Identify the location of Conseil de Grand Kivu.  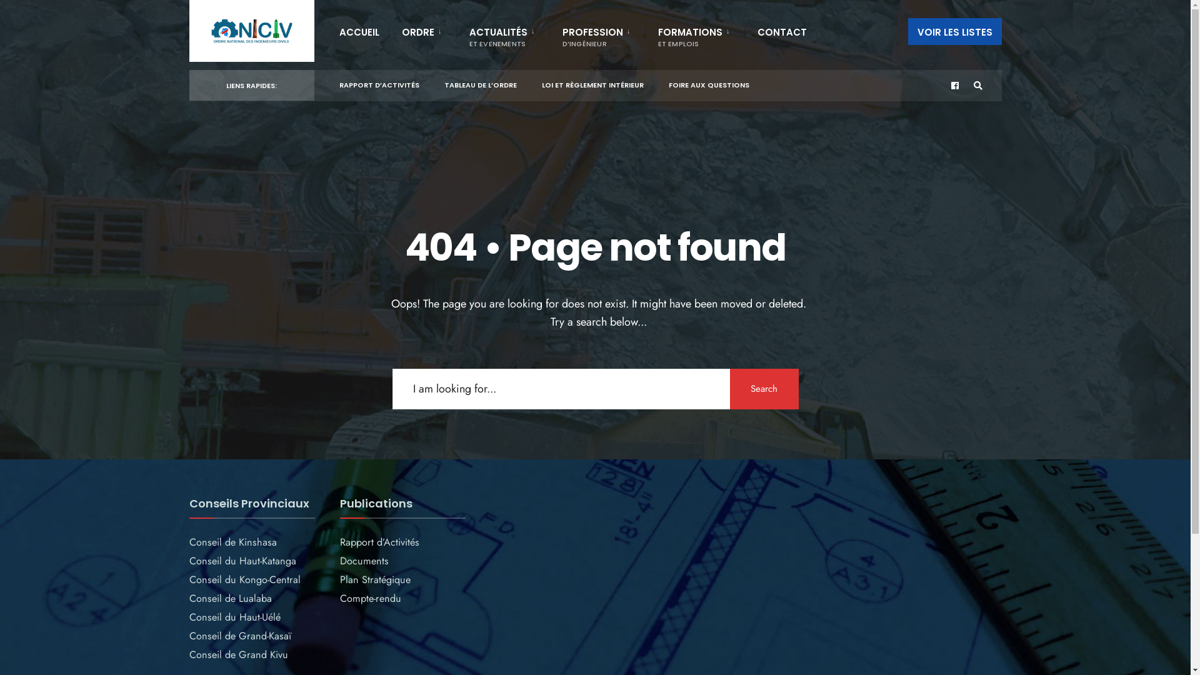
(238, 655).